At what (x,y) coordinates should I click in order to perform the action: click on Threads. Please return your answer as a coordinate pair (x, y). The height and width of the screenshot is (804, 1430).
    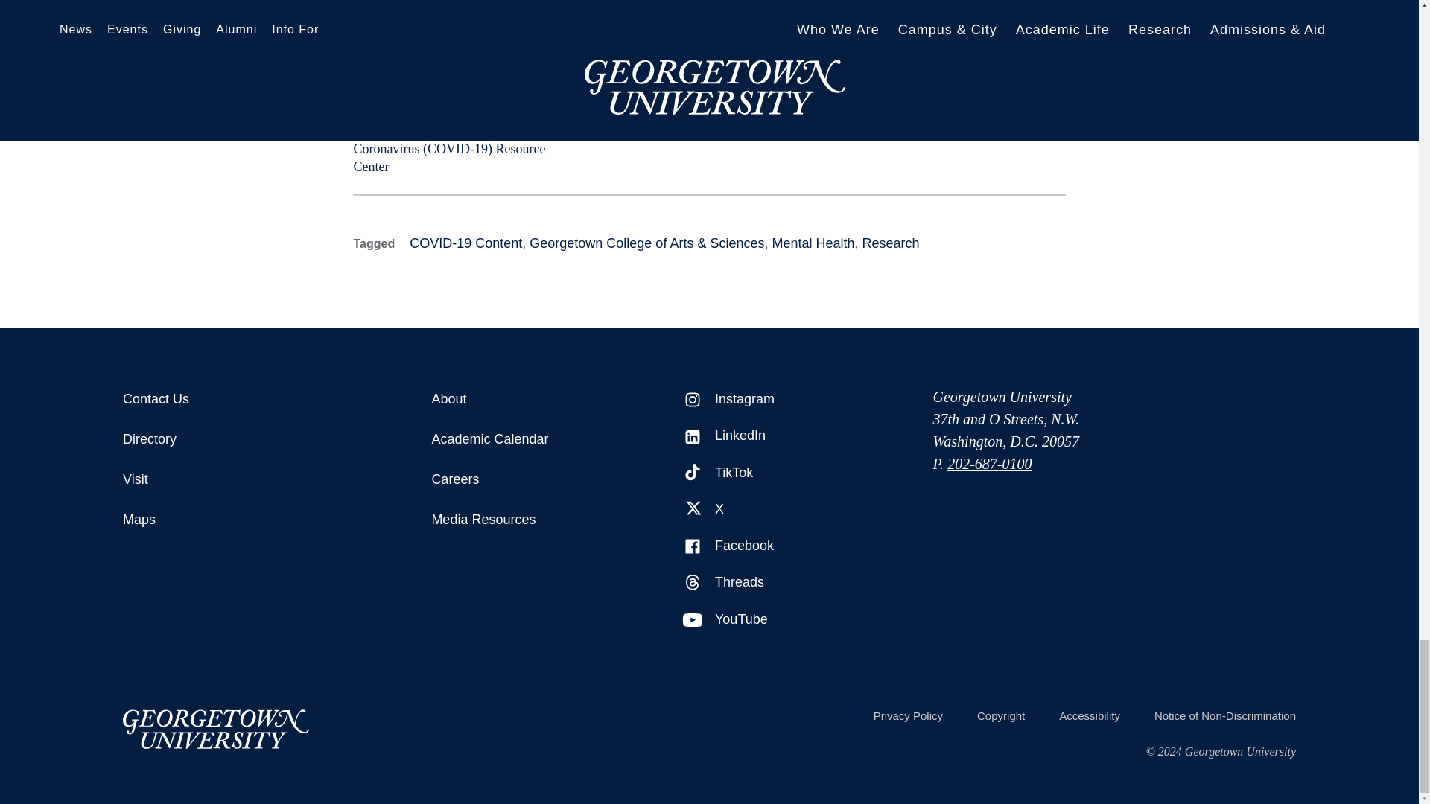
    Looking at the image, I should click on (693, 582).